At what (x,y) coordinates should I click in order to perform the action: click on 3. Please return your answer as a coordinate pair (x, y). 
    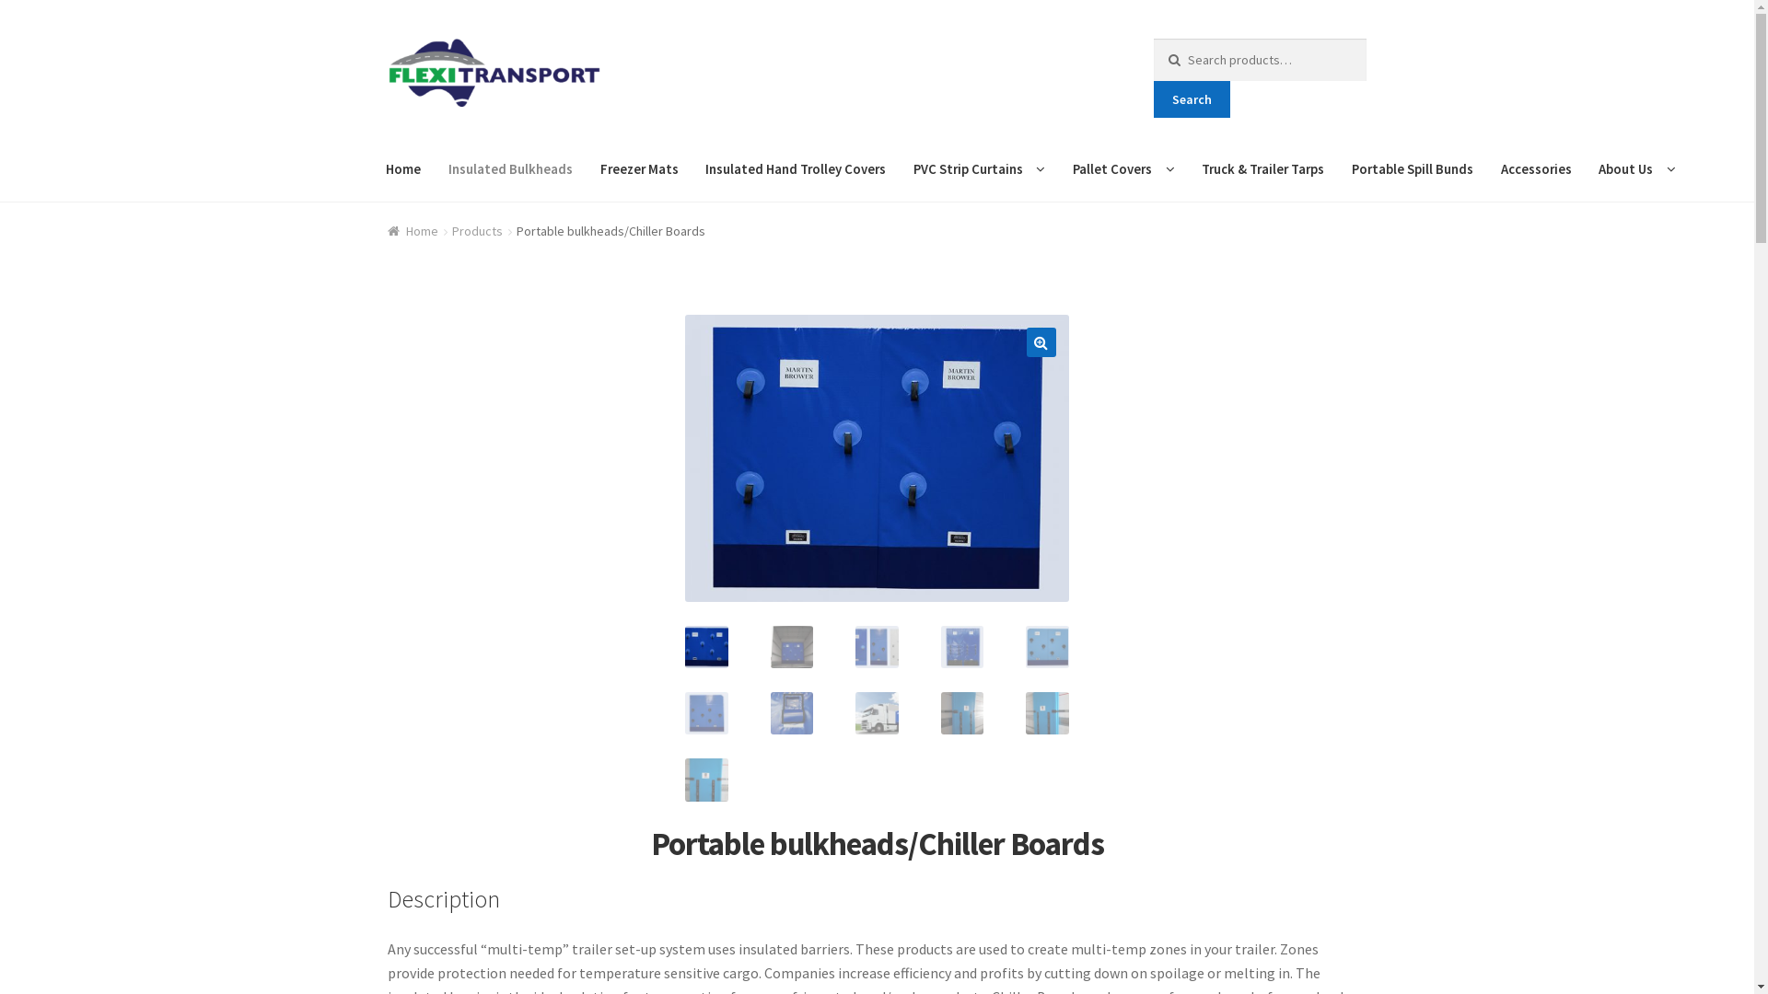
    Looking at the image, I should click on (877, 458).